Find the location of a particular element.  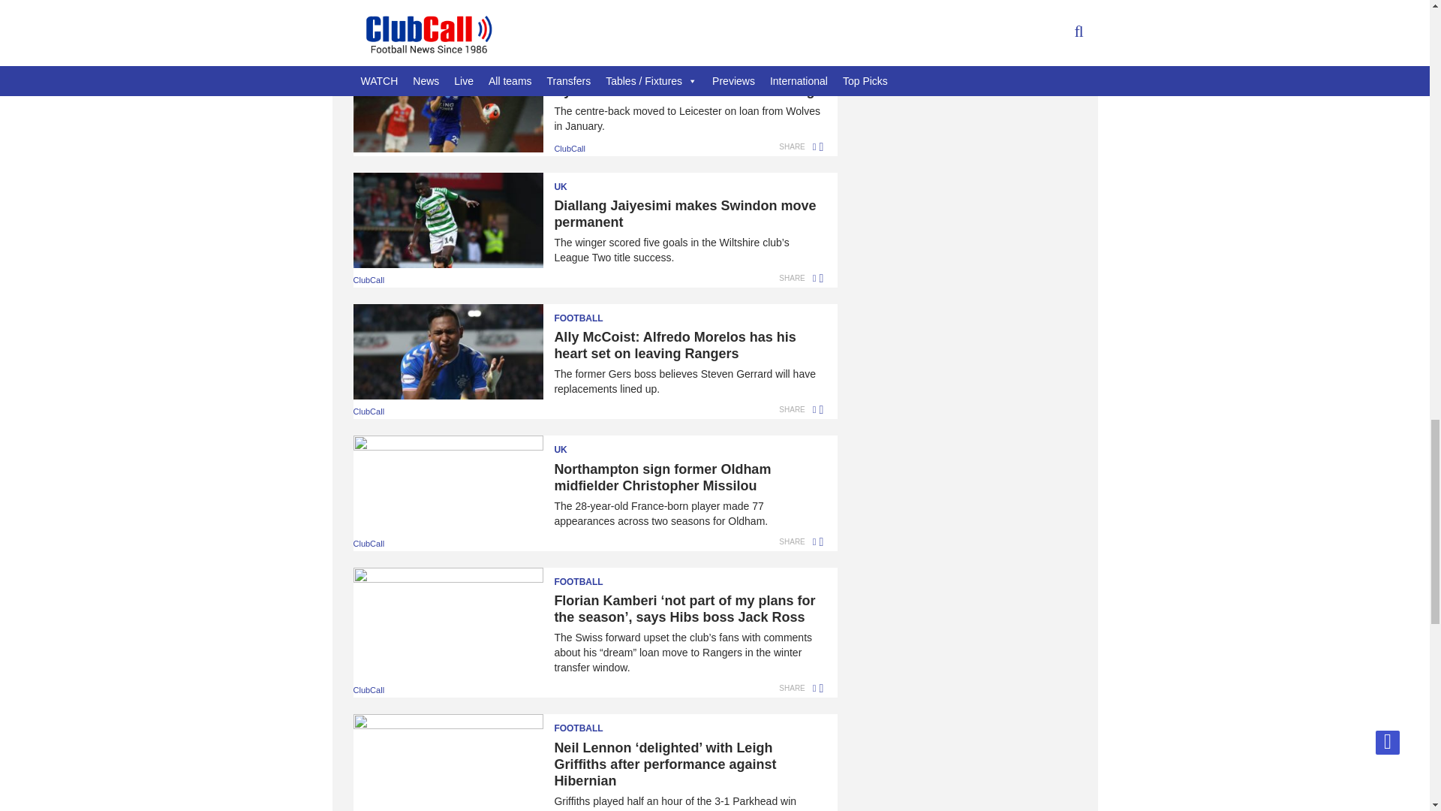

UK is located at coordinates (588, 445).